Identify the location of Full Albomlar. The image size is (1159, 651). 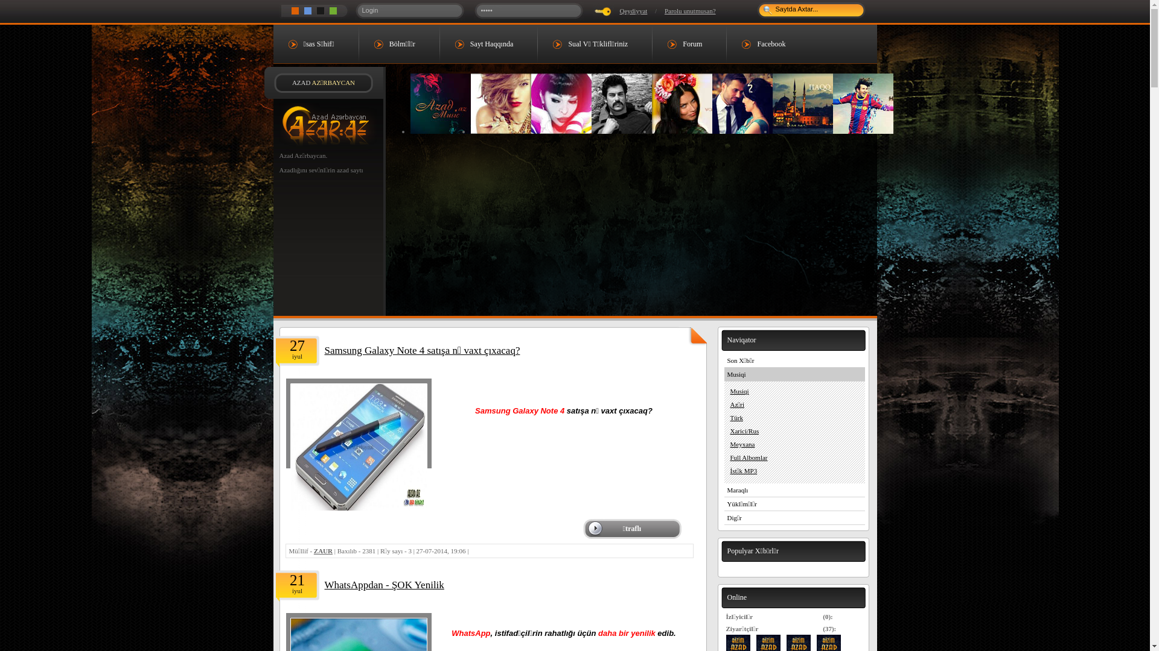
(794, 457).